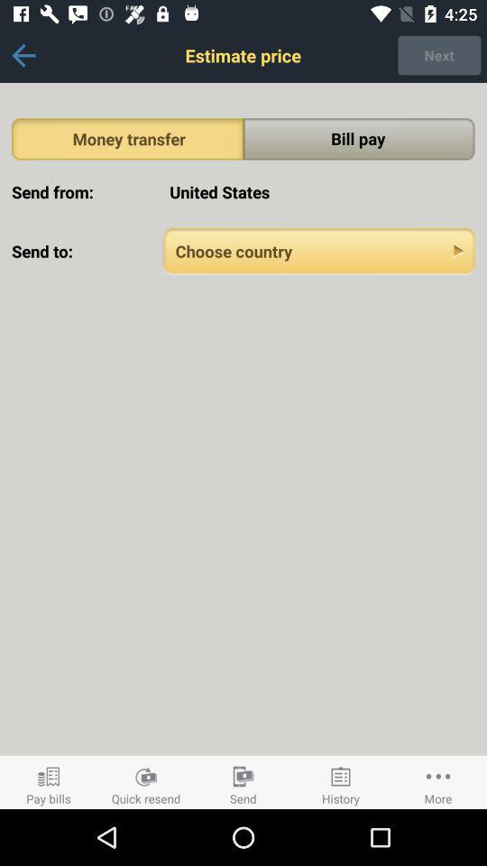 This screenshot has height=866, width=487. What do you see at coordinates (359, 139) in the screenshot?
I see `launch the item next to the money transfer` at bounding box center [359, 139].